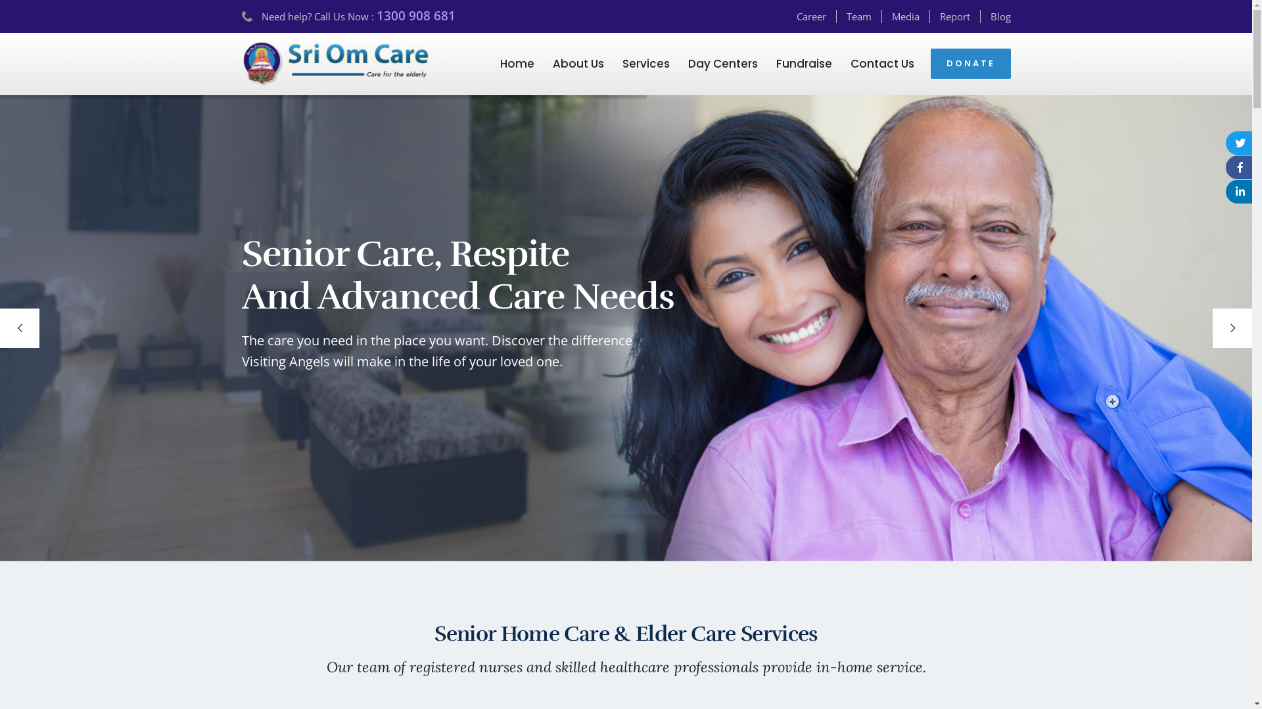 The width and height of the screenshot is (1262, 709). What do you see at coordinates (910, 16) in the screenshot?
I see `Media` at bounding box center [910, 16].